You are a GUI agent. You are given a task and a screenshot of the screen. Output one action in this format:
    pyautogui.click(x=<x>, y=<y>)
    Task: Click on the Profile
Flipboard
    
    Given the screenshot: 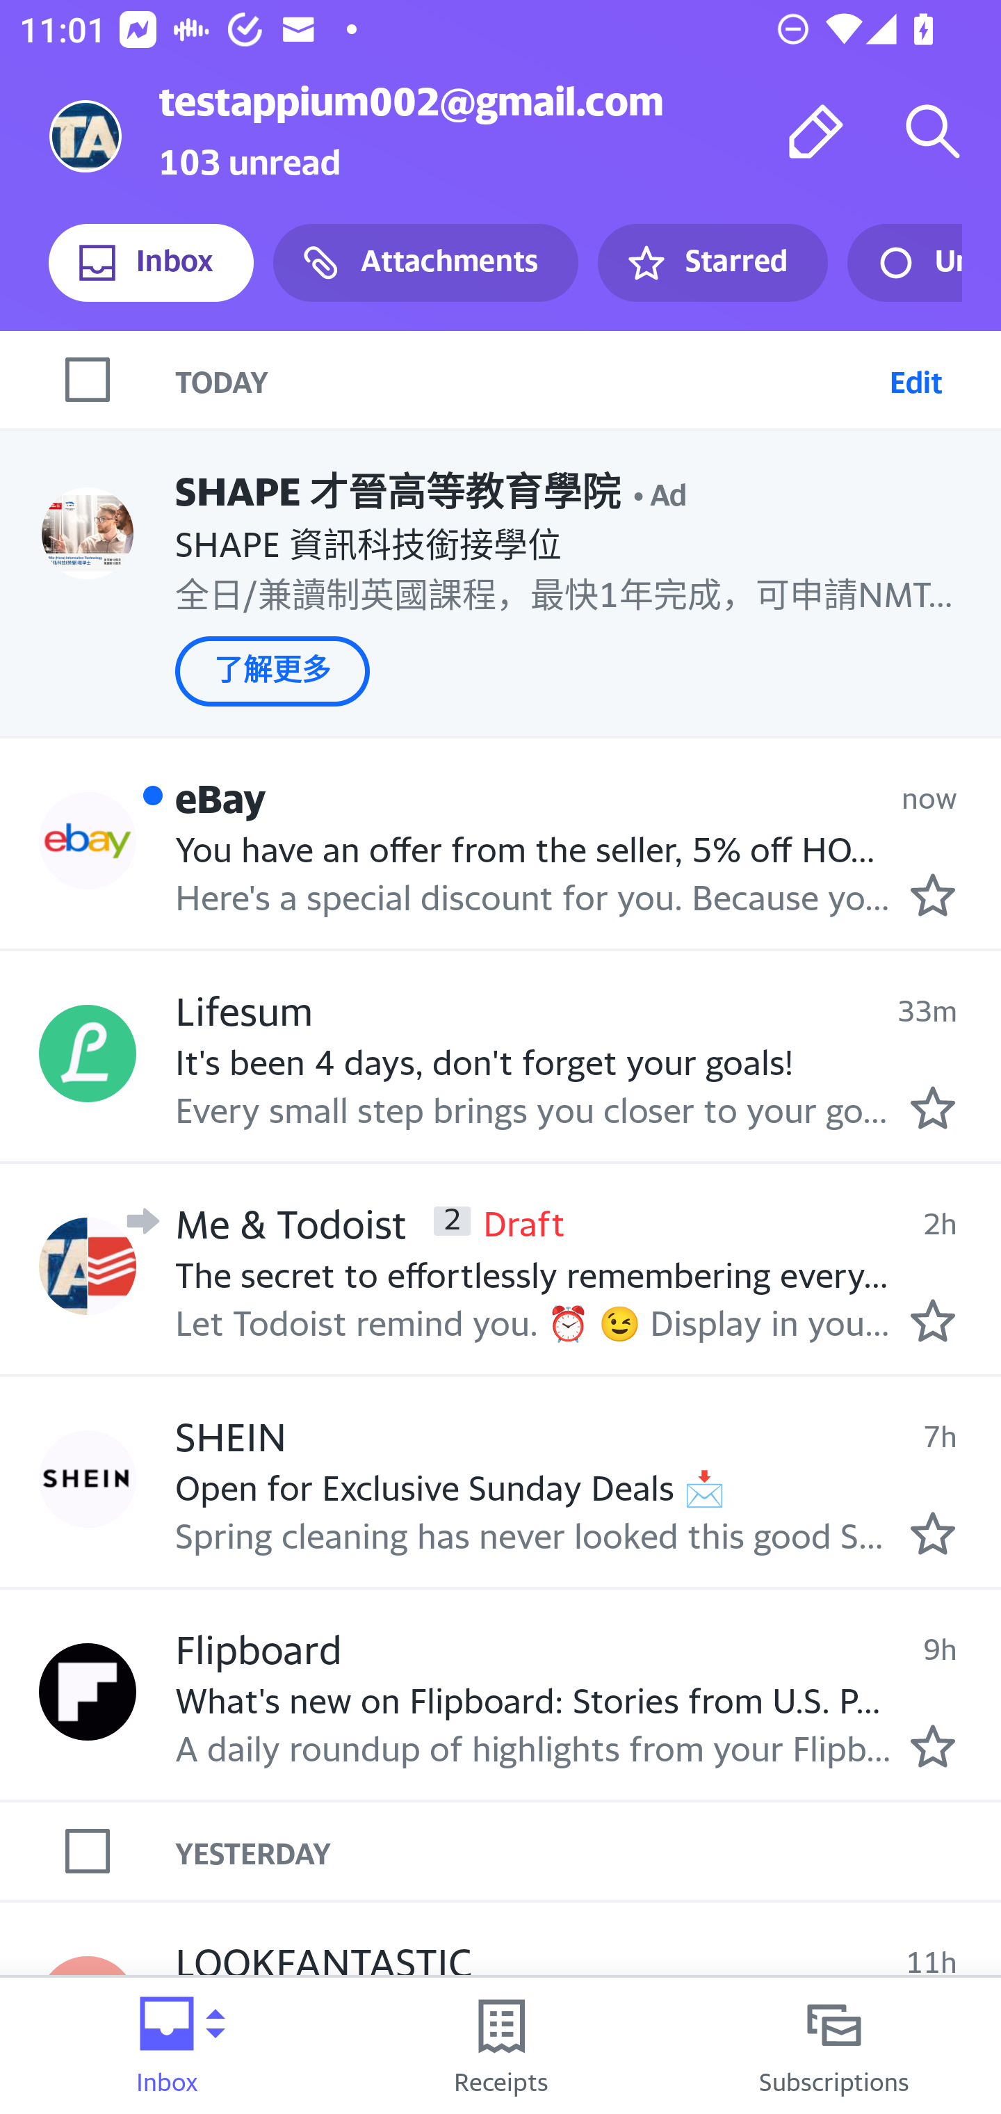 What is the action you would take?
    pyautogui.click(x=88, y=1691)
    